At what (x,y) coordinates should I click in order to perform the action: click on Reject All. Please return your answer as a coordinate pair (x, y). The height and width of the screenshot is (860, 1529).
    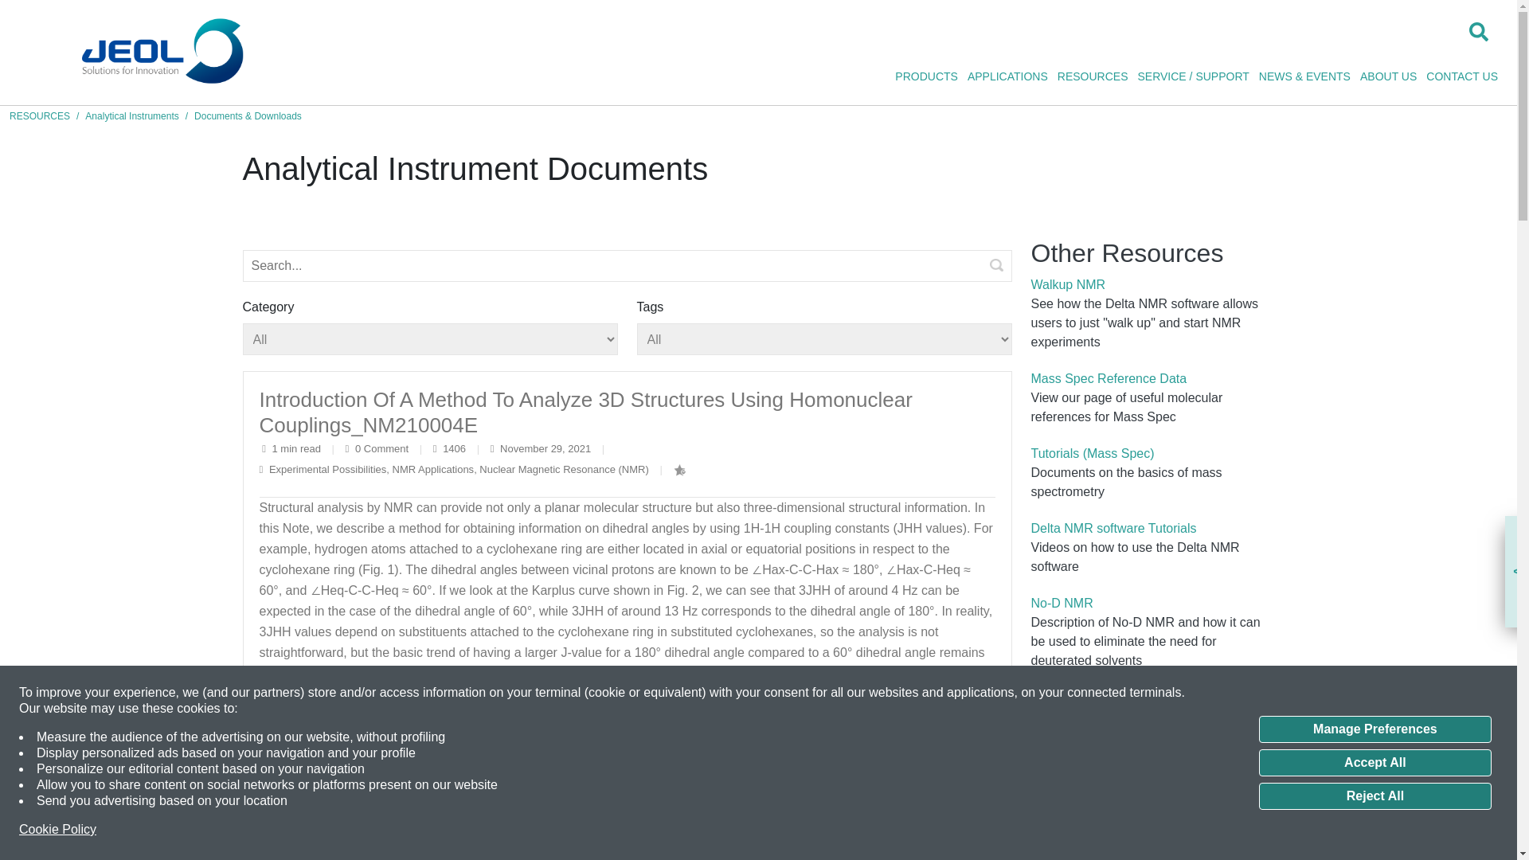
    Looking at the image, I should click on (1375, 796).